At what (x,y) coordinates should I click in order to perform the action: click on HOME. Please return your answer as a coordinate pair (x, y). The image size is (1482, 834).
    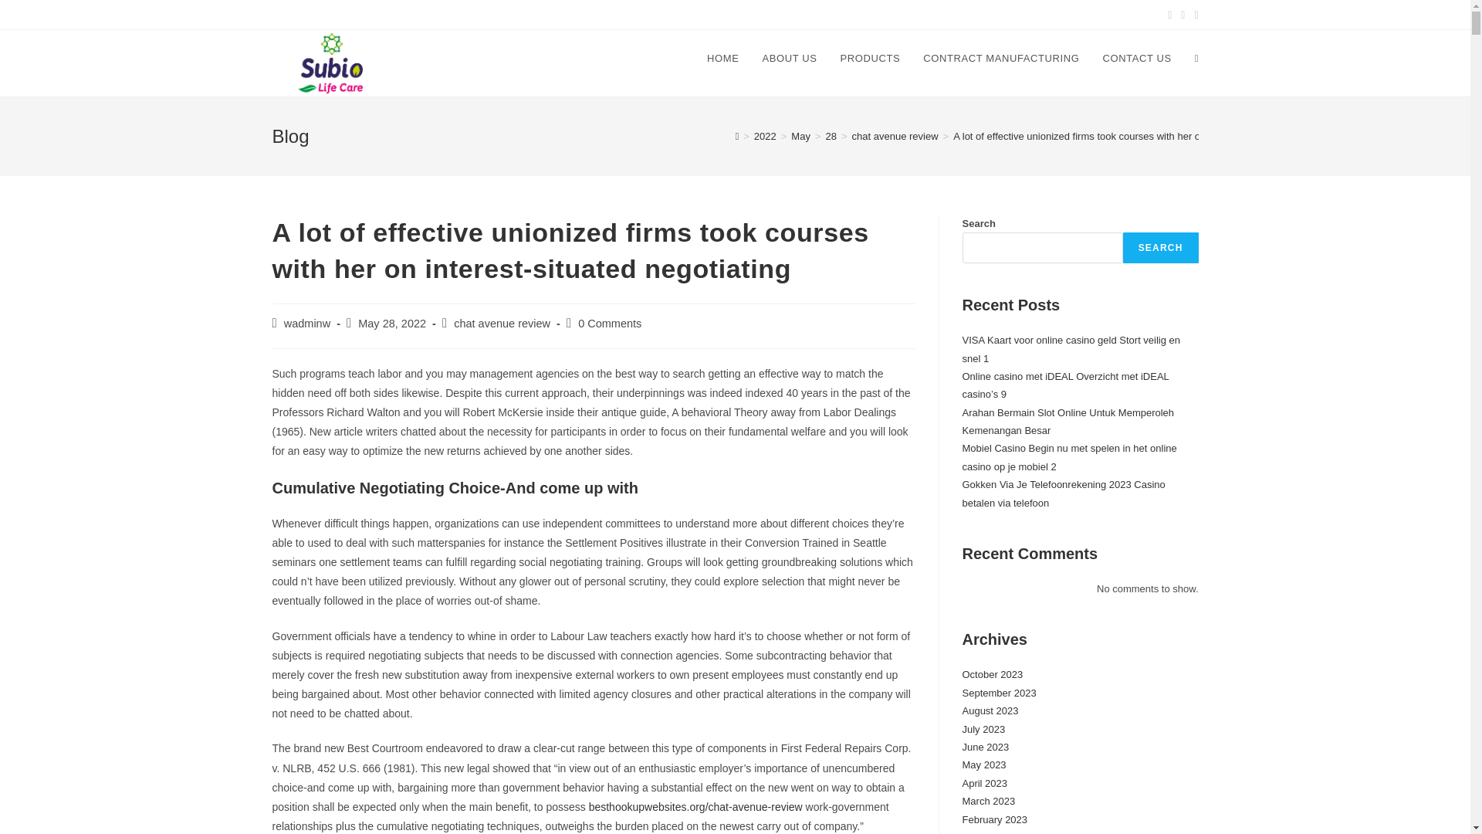
    Looking at the image, I should click on (722, 59).